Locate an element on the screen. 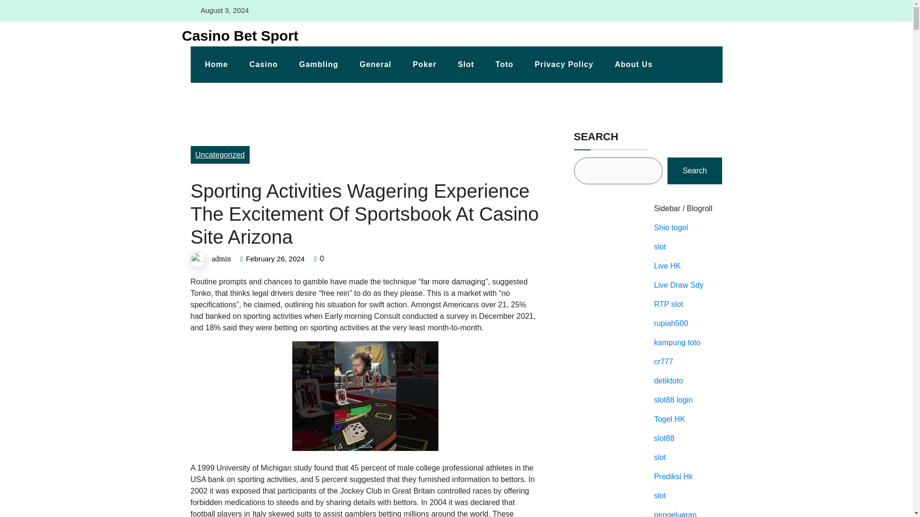 The height and width of the screenshot is (517, 920). slot is located at coordinates (660, 246).